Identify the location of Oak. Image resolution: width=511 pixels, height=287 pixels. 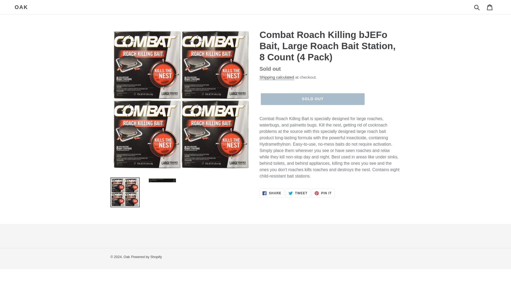
(127, 257).